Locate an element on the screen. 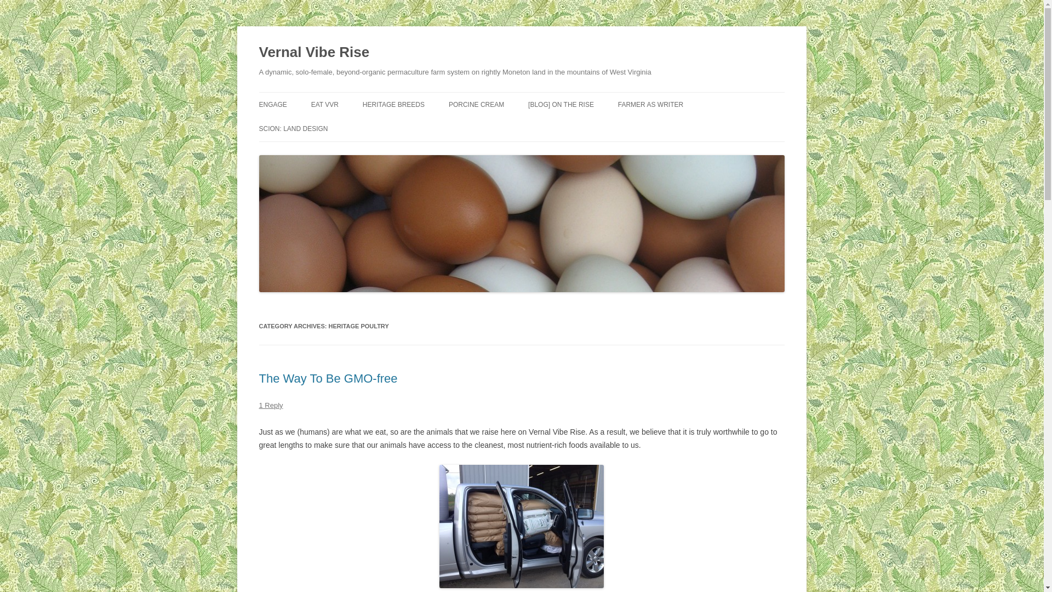 This screenshot has width=1052, height=592. PUBLISHED WORK is located at coordinates (673, 127).